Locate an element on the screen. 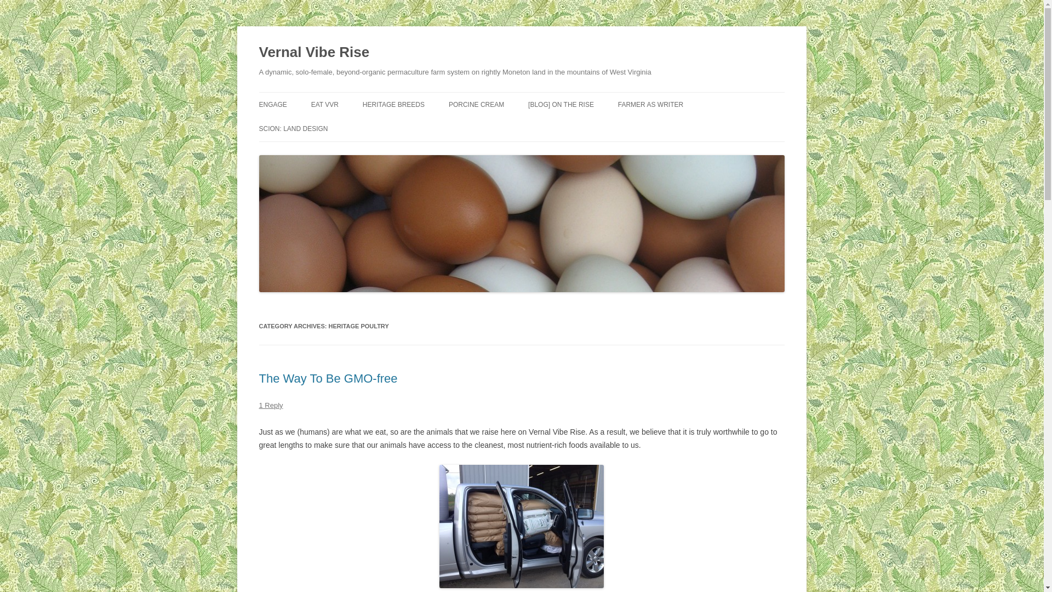 This screenshot has width=1052, height=592. PUBLISHED WORK is located at coordinates (673, 127).